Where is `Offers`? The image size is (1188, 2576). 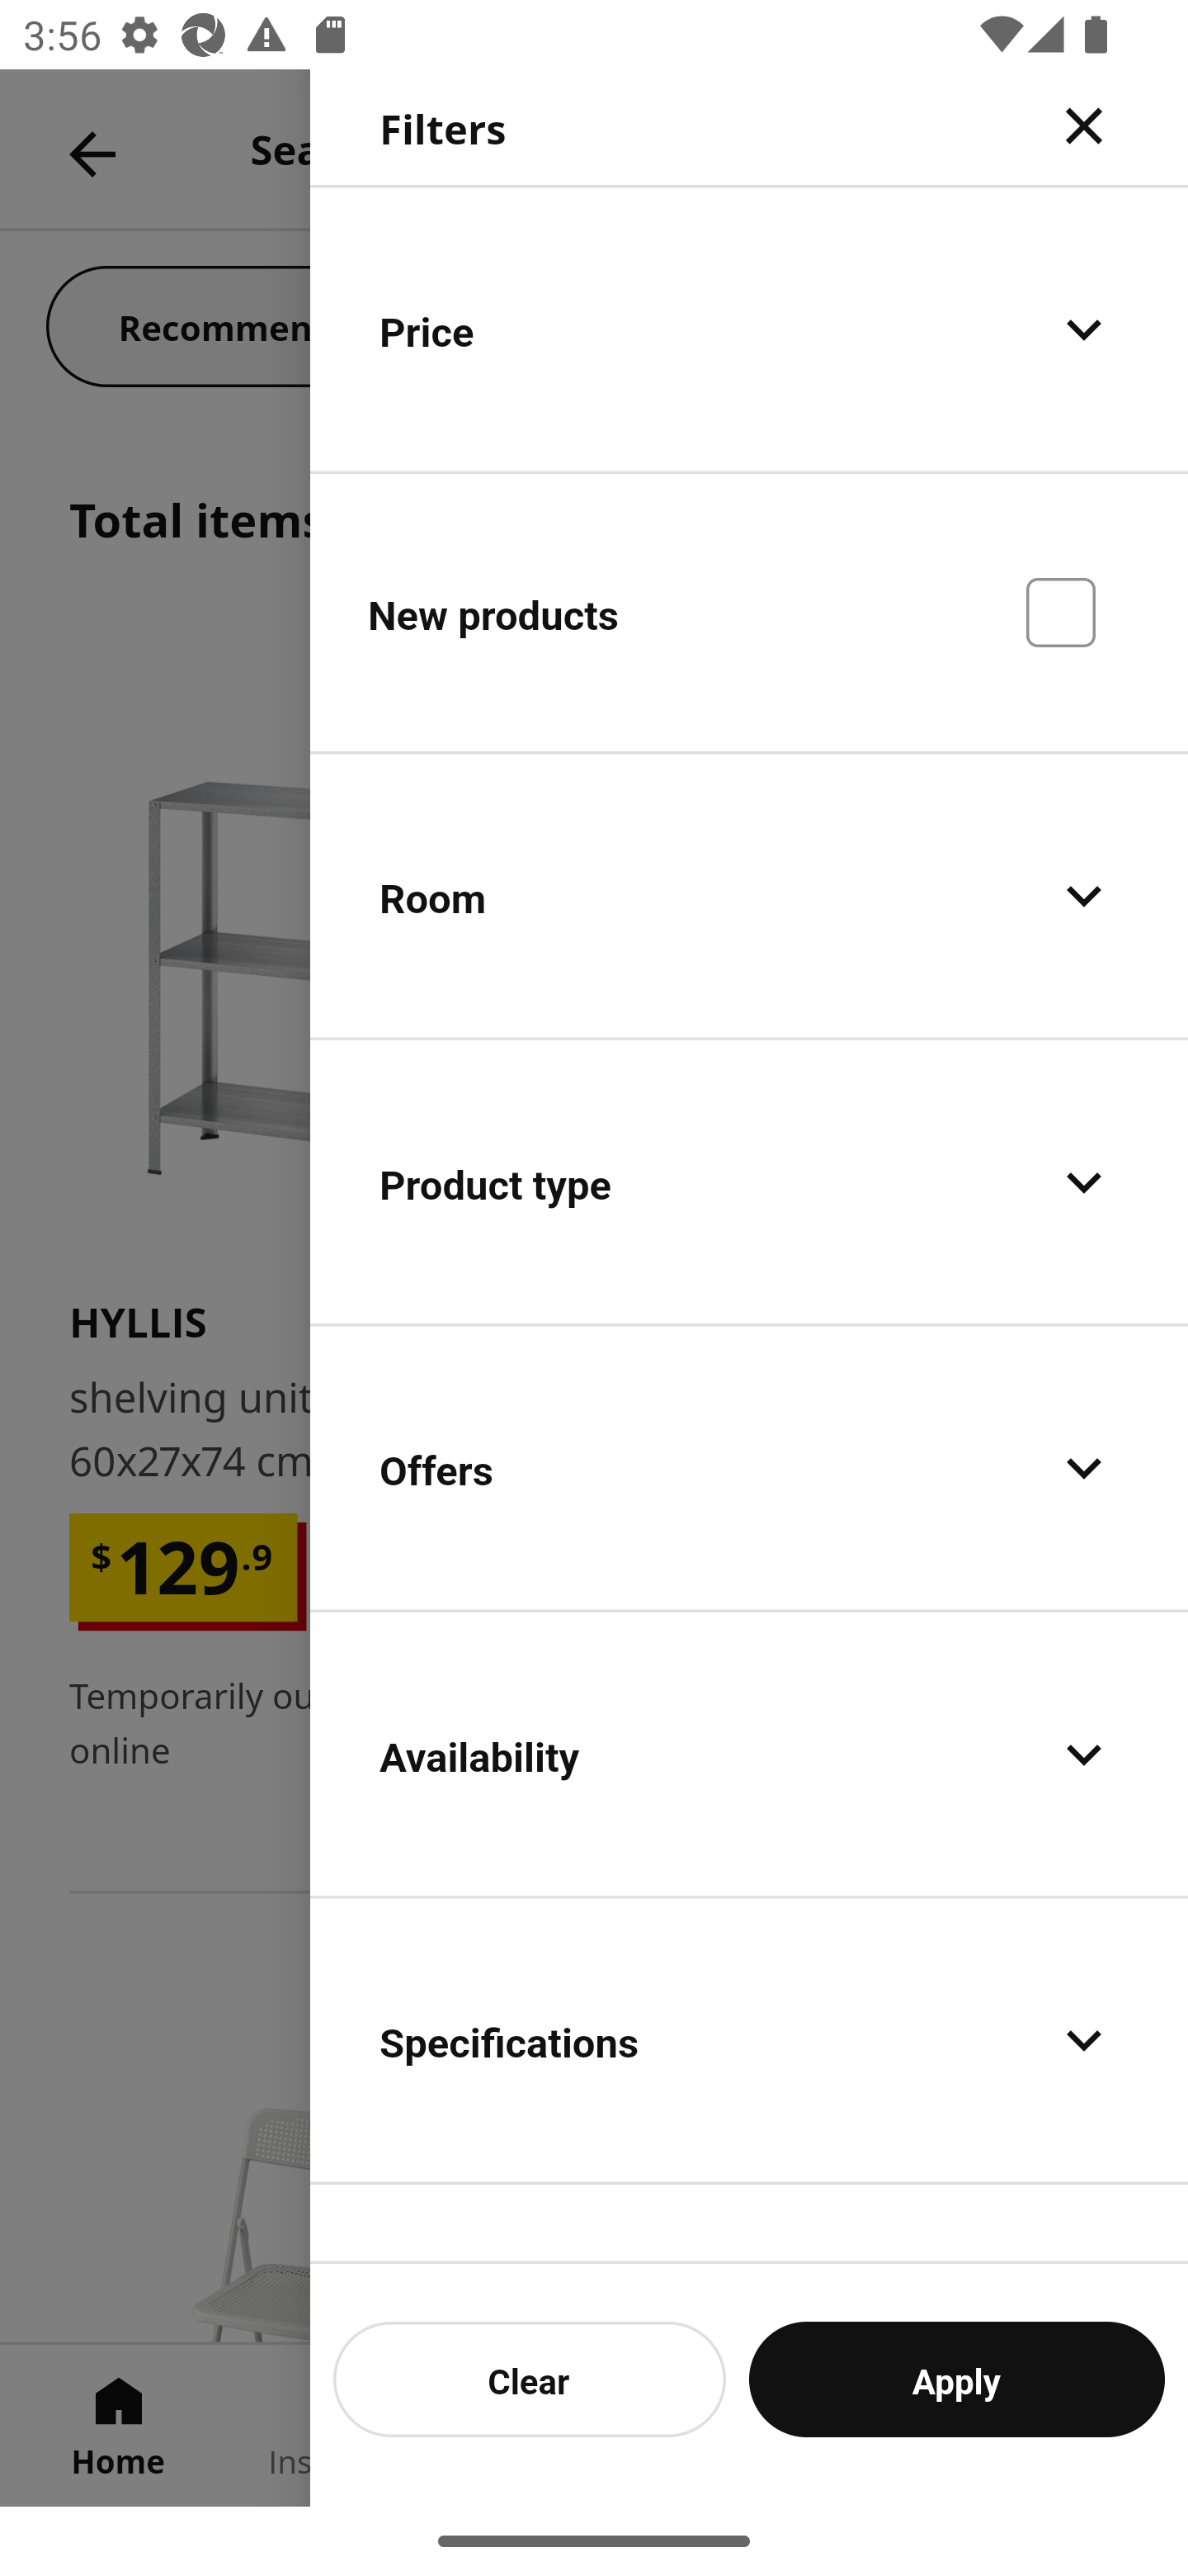
Offers is located at coordinates (749, 1468).